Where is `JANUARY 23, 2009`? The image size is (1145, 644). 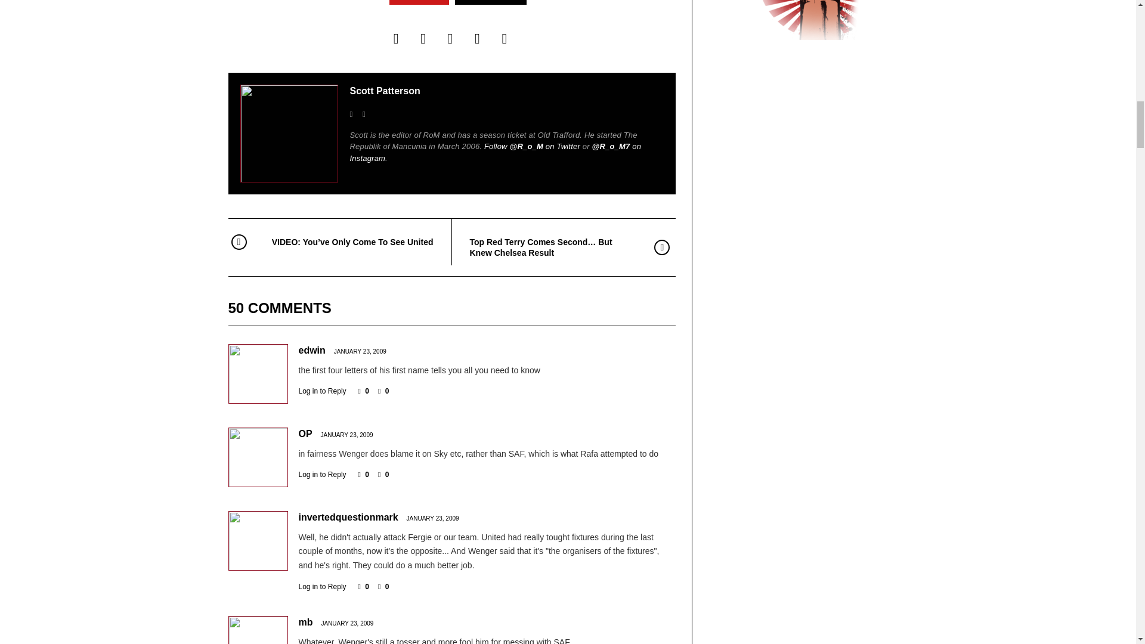
JANUARY 23, 2009 is located at coordinates (346, 435).